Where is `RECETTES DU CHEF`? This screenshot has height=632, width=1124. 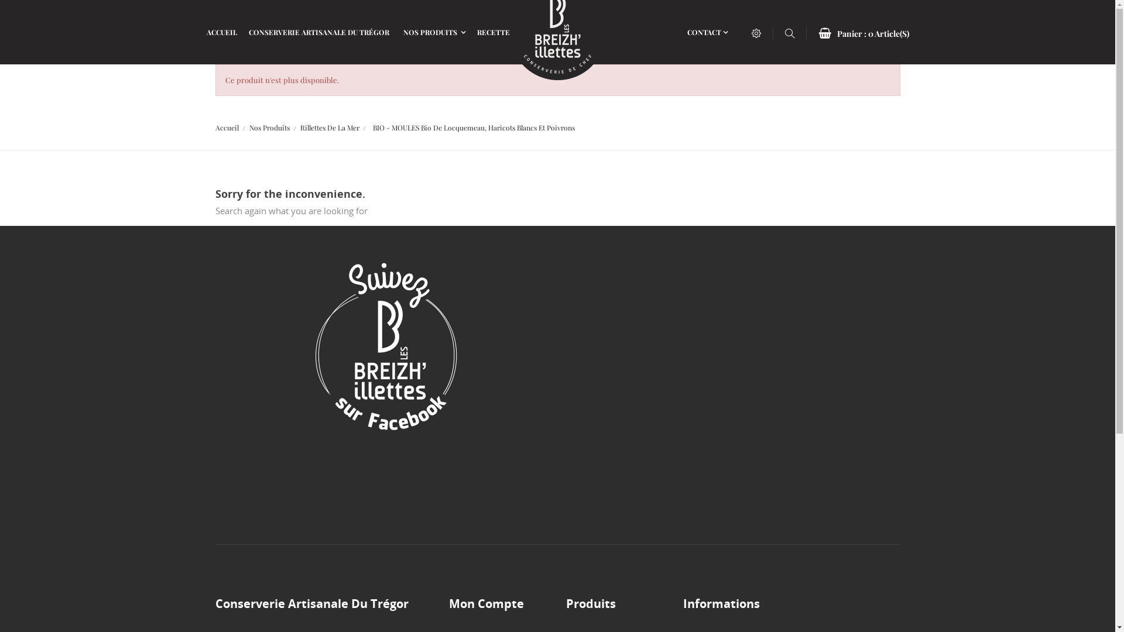
RECETTES DU CHEF is located at coordinates (512, 32).